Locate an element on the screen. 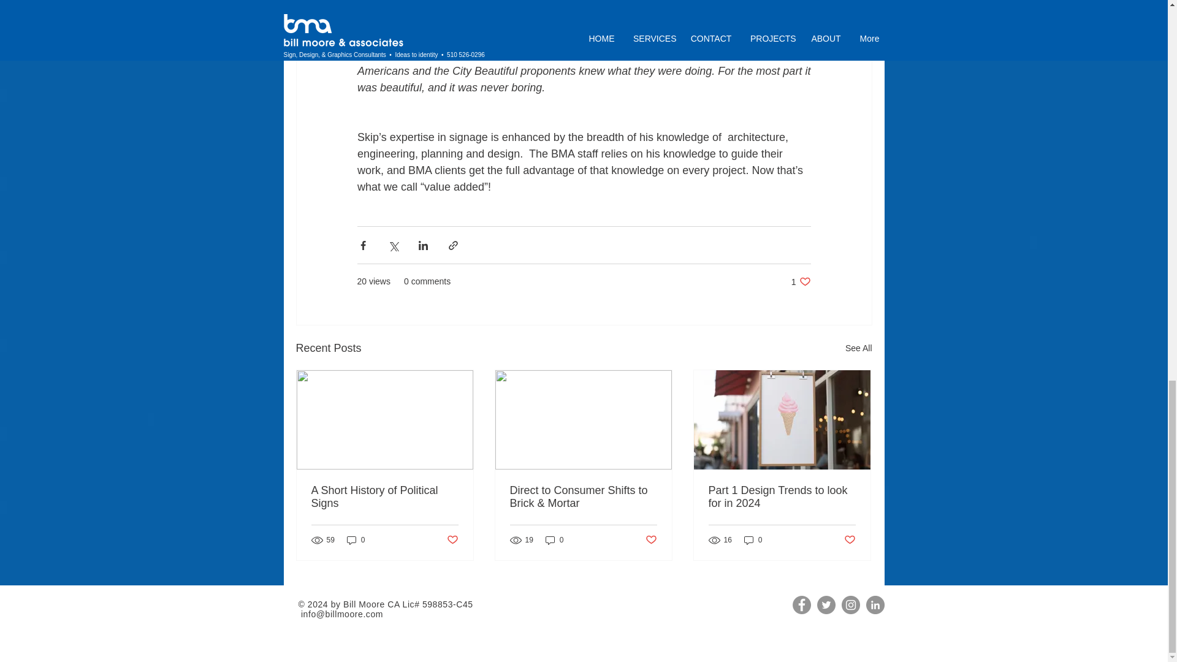  Part 1 Design Trends to look for in 2024 is located at coordinates (356, 540).